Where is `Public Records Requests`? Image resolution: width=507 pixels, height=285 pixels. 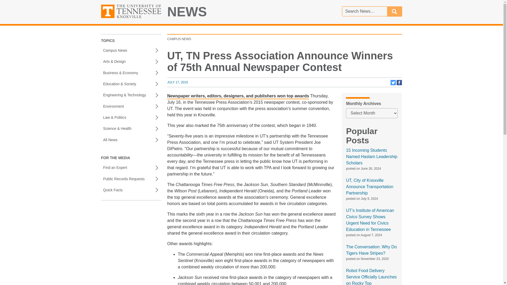 Public Records Requests is located at coordinates (131, 179).